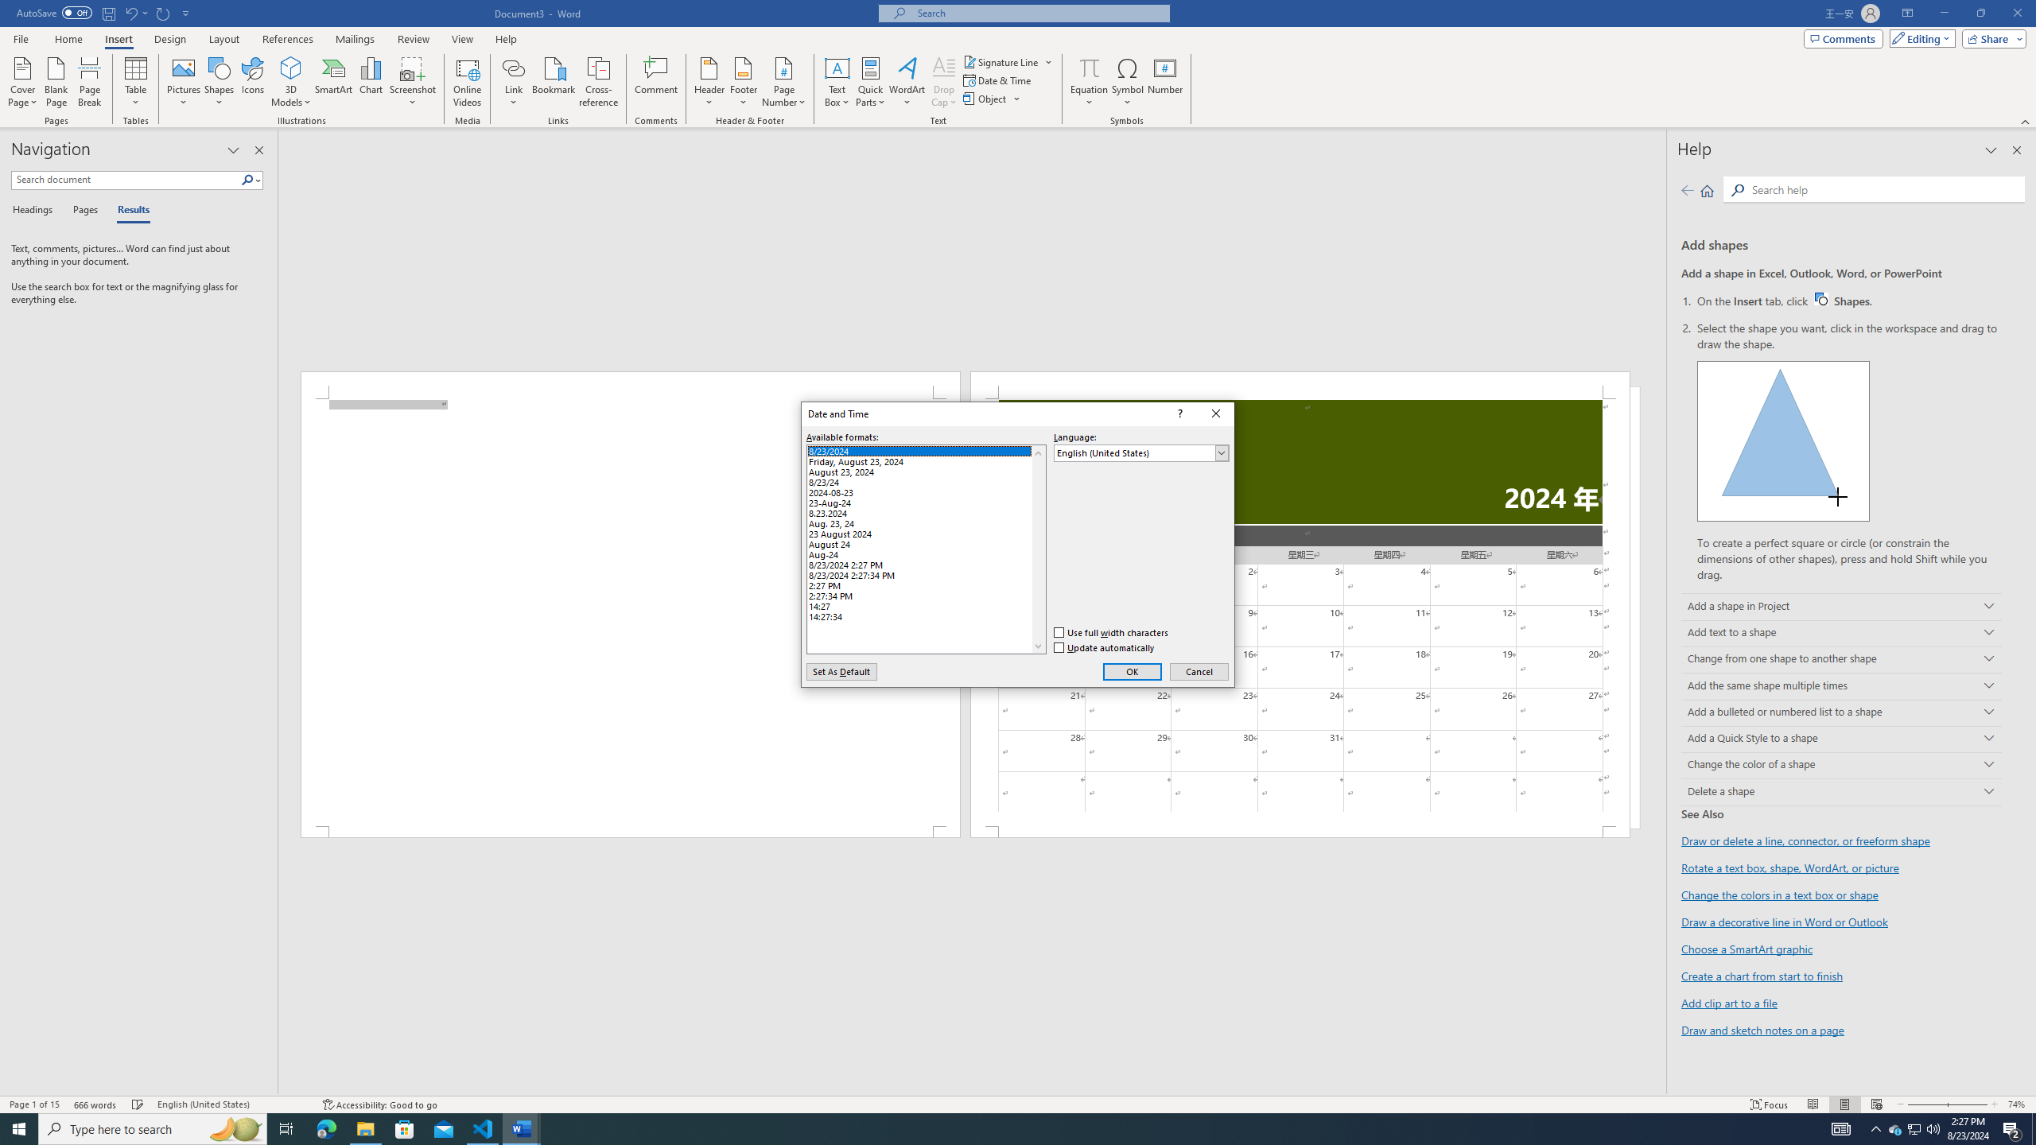  Describe the element at coordinates (1729, 1003) in the screenshot. I see `Add clip art to a file` at that location.